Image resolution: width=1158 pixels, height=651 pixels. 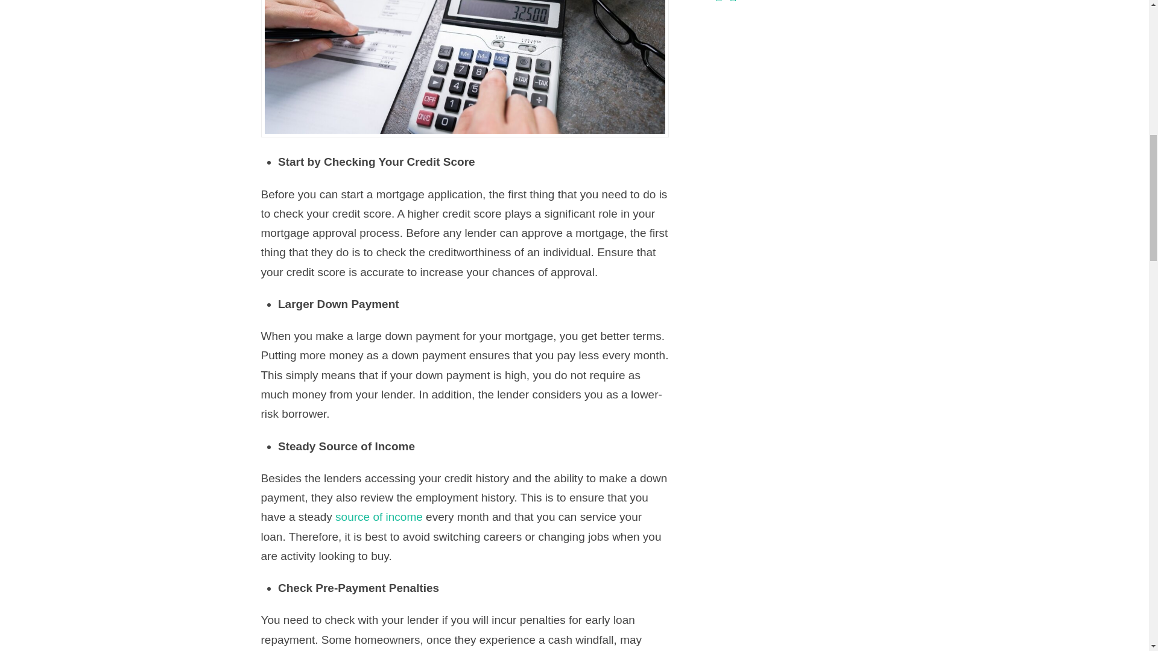 What do you see at coordinates (719, 1) in the screenshot?
I see `Visit American Mortgage Resource, Inc. on Twitter` at bounding box center [719, 1].